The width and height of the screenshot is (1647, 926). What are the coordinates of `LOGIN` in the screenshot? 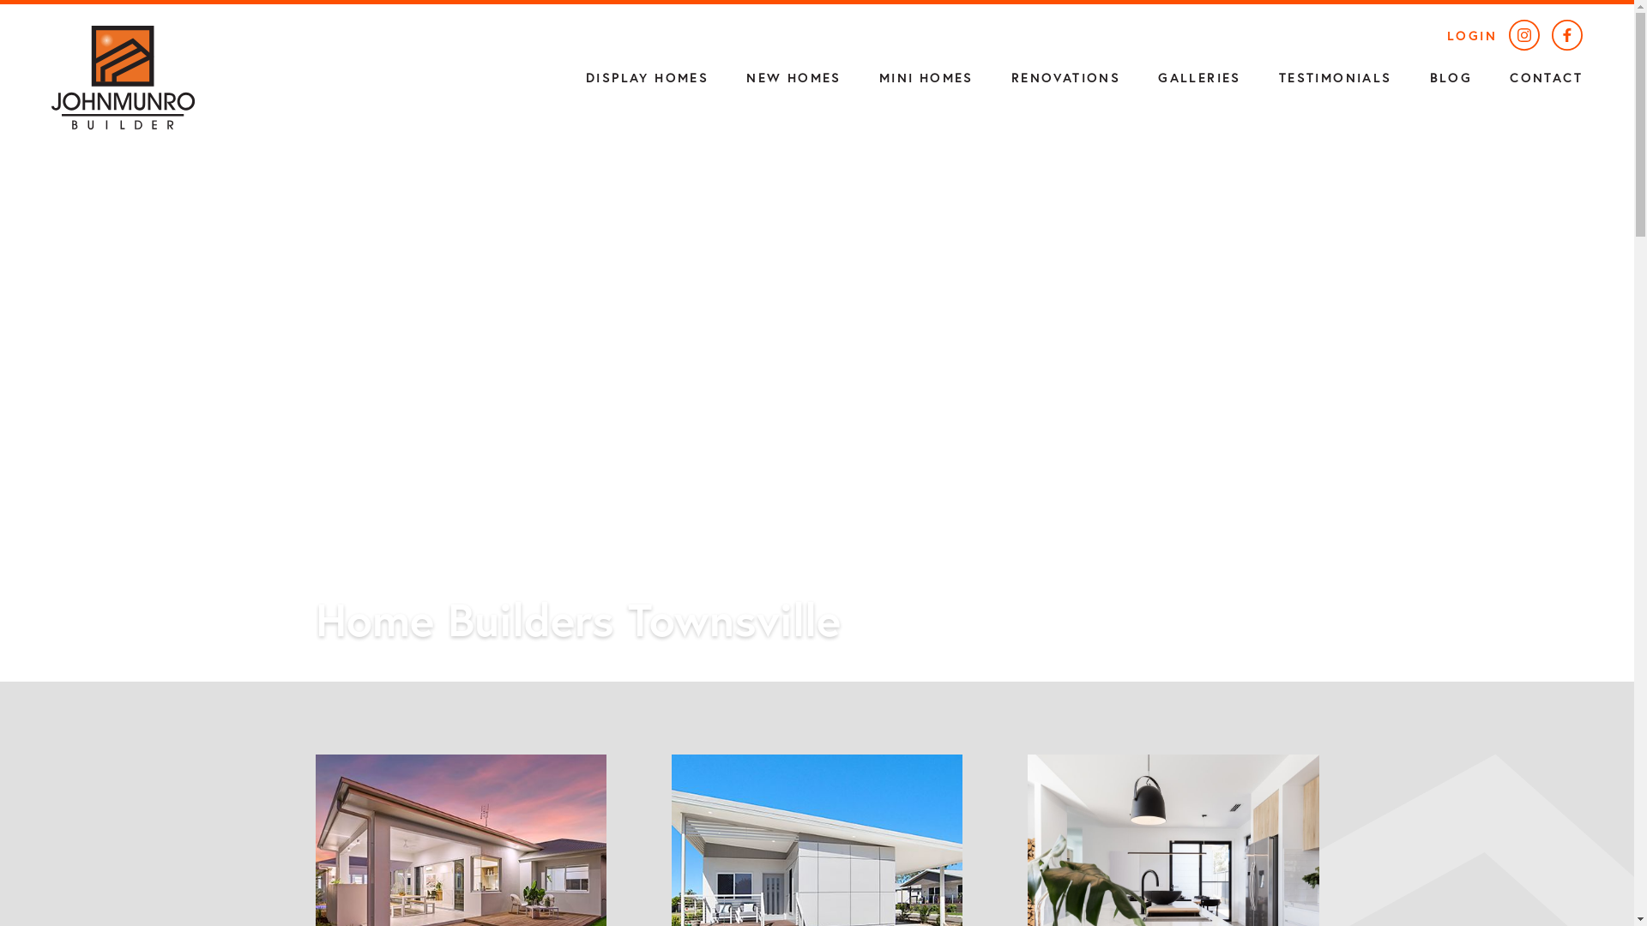 It's located at (1472, 35).